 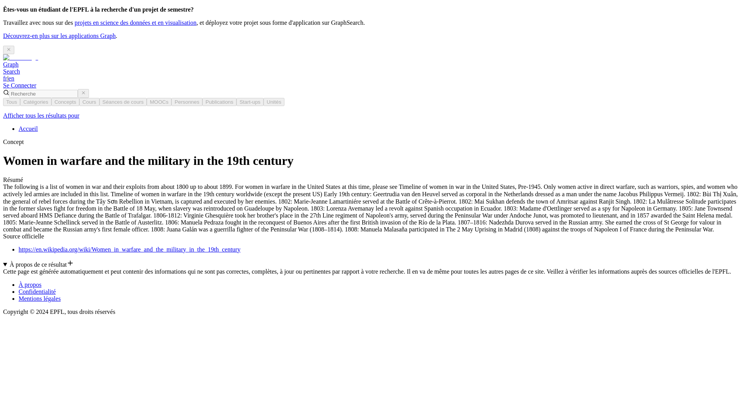 What do you see at coordinates (65, 102) in the screenshot?
I see `Publications` at bounding box center [65, 102].